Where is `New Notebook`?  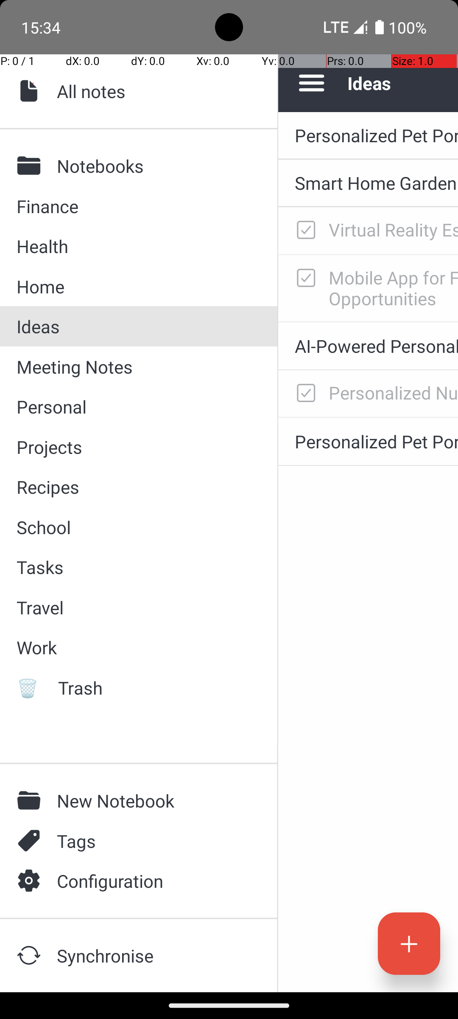 New Notebook is located at coordinates (153, 801).